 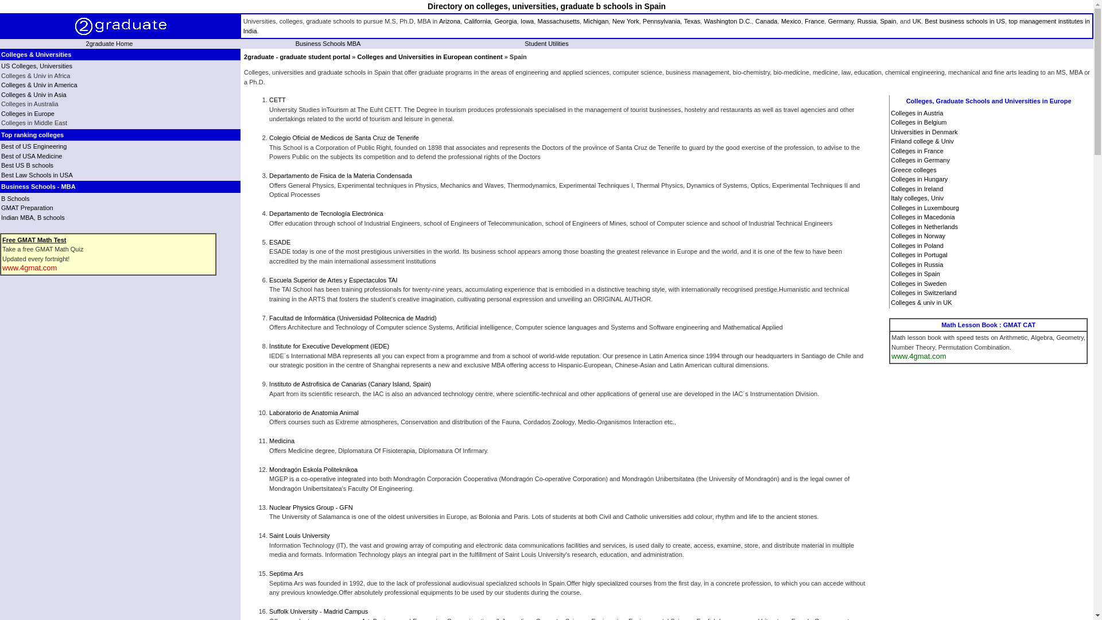 What do you see at coordinates (919, 179) in the screenshot?
I see `Colleges in Hungary` at bounding box center [919, 179].